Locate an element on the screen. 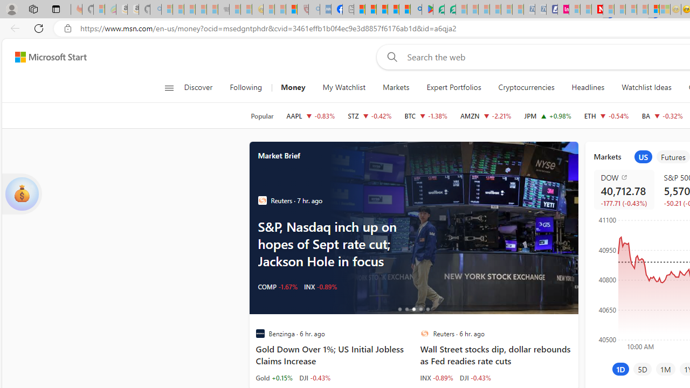 The height and width of the screenshot is (388, 690). google - Search is located at coordinates (416, 10).